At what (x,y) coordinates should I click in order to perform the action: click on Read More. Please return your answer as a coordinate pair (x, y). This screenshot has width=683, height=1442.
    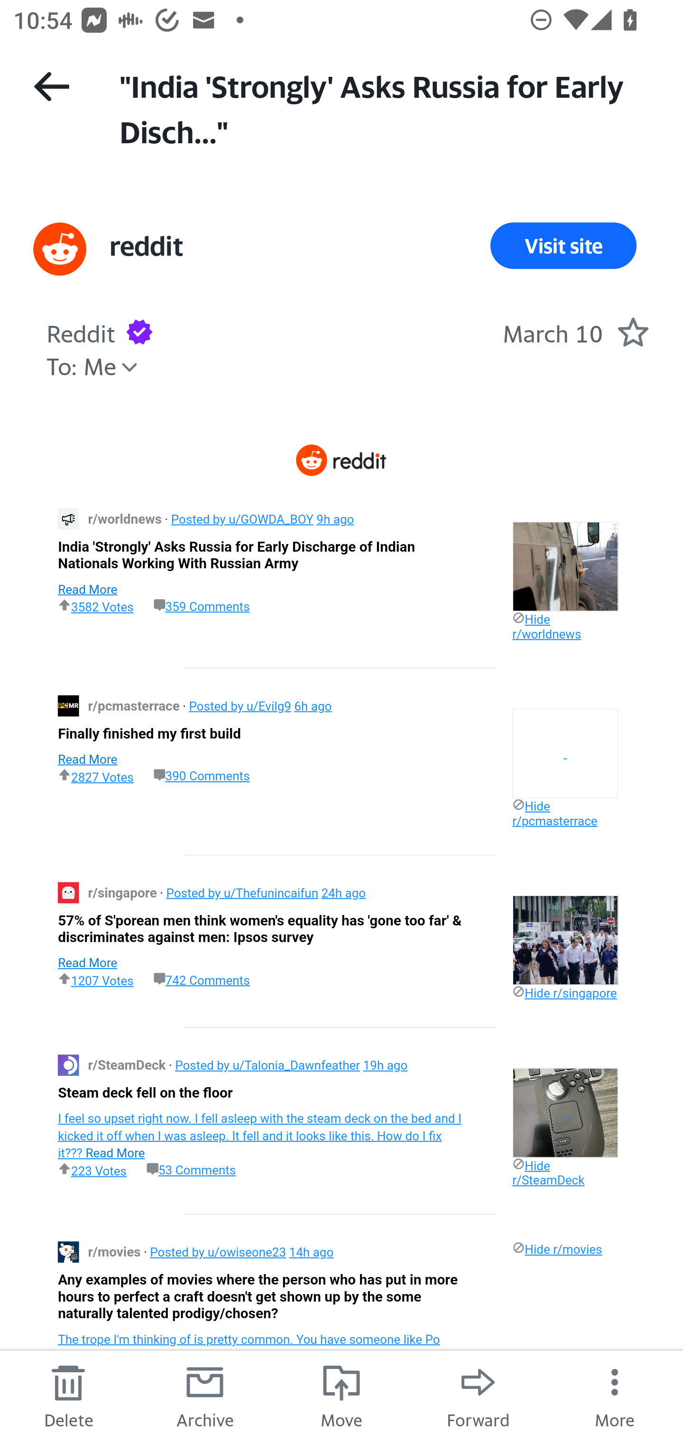
    Looking at the image, I should click on (87, 962).